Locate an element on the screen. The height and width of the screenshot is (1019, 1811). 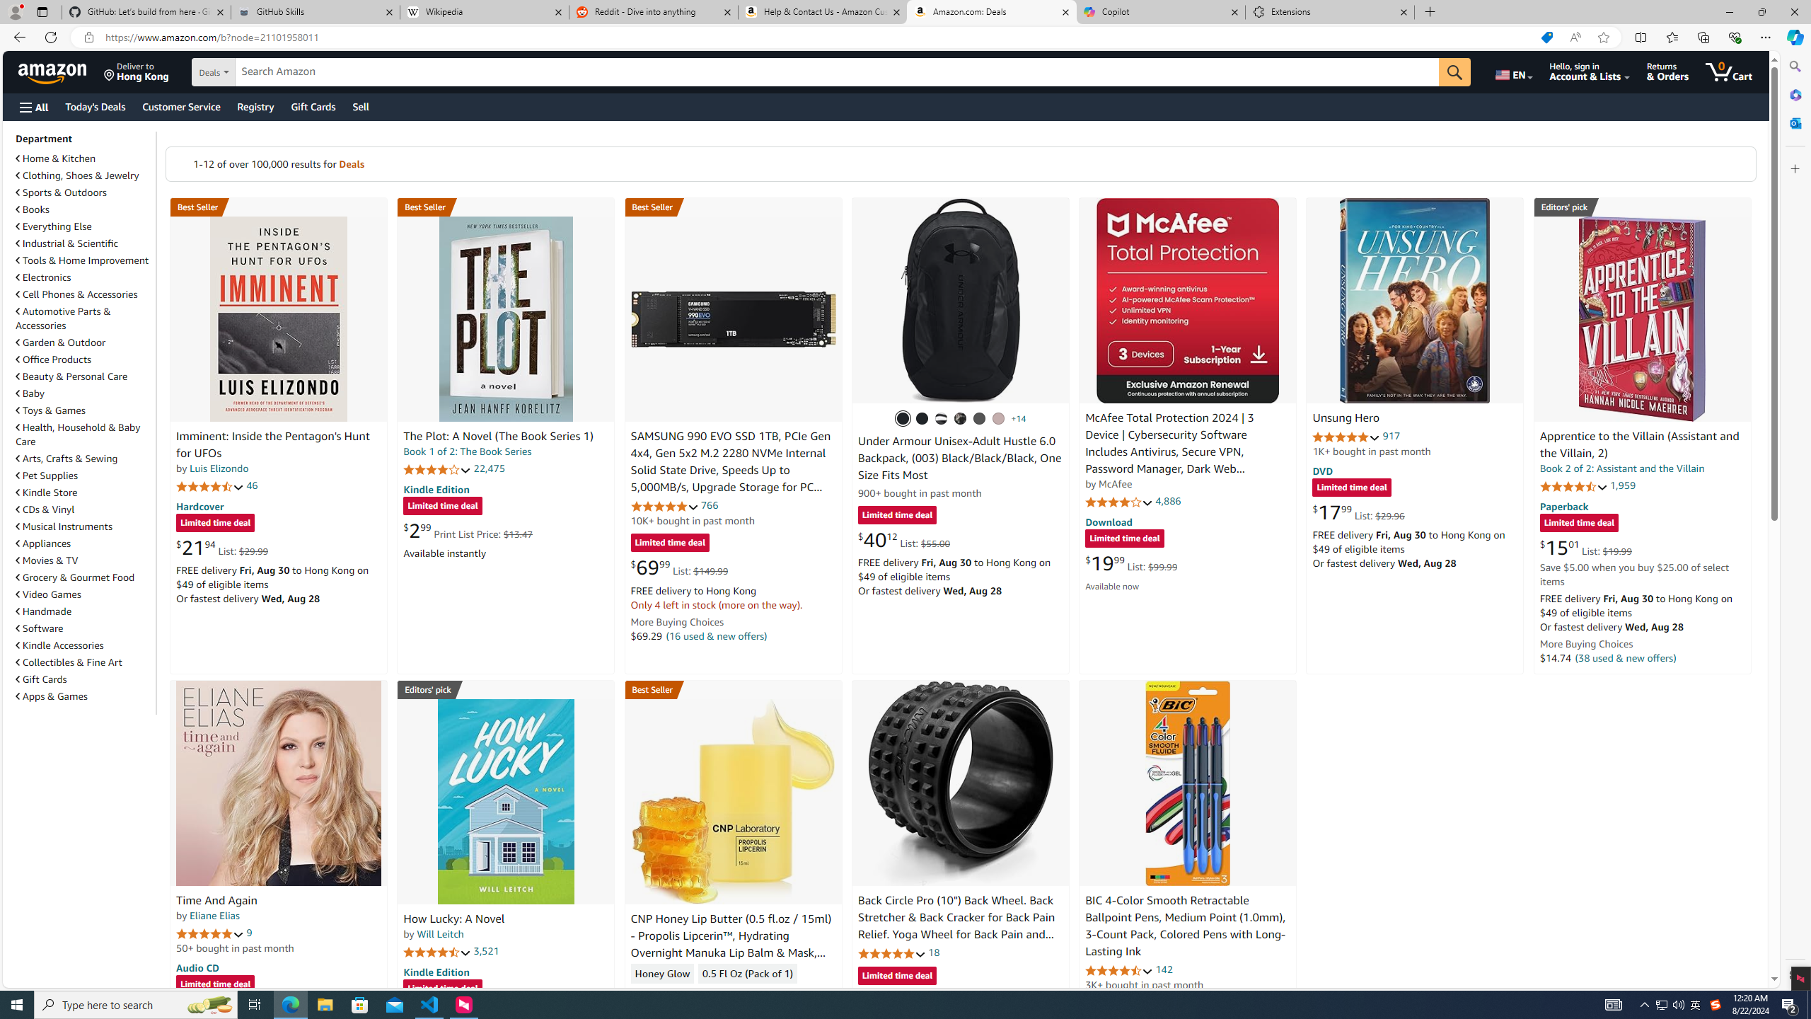
Kindle Edition is located at coordinates (436, 971).